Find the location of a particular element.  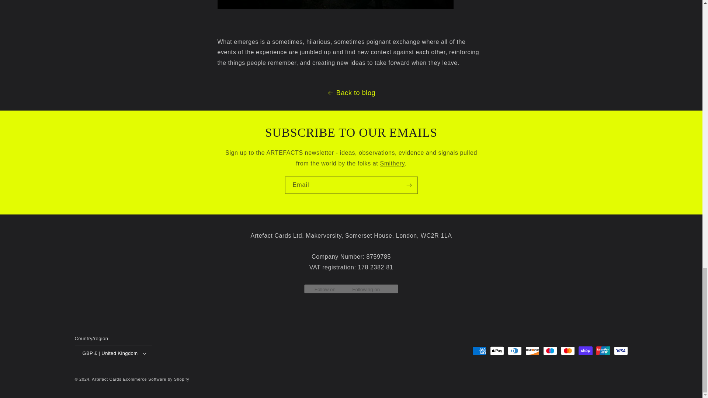

Artefact Cards is located at coordinates (106, 379).